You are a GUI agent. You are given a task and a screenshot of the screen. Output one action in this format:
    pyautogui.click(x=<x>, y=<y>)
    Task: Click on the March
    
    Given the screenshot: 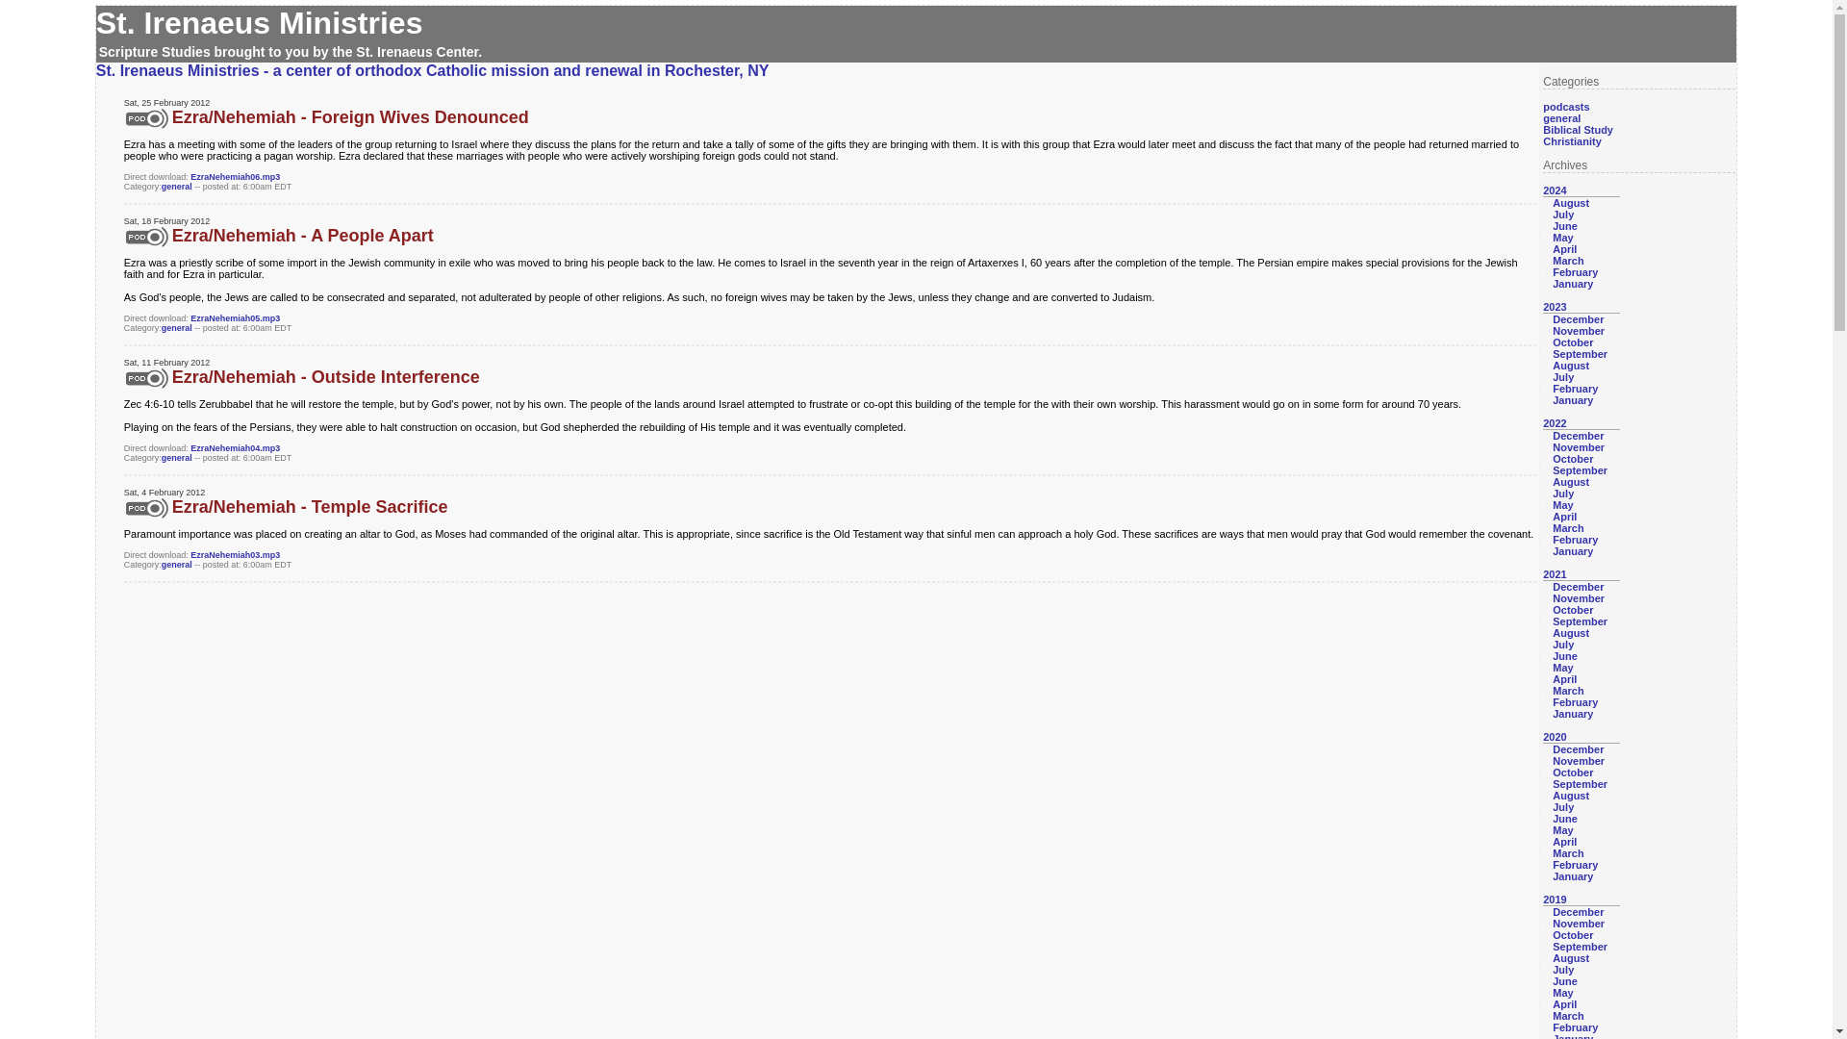 What is the action you would take?
    pyautogui.click(x=1568, y=260)
    